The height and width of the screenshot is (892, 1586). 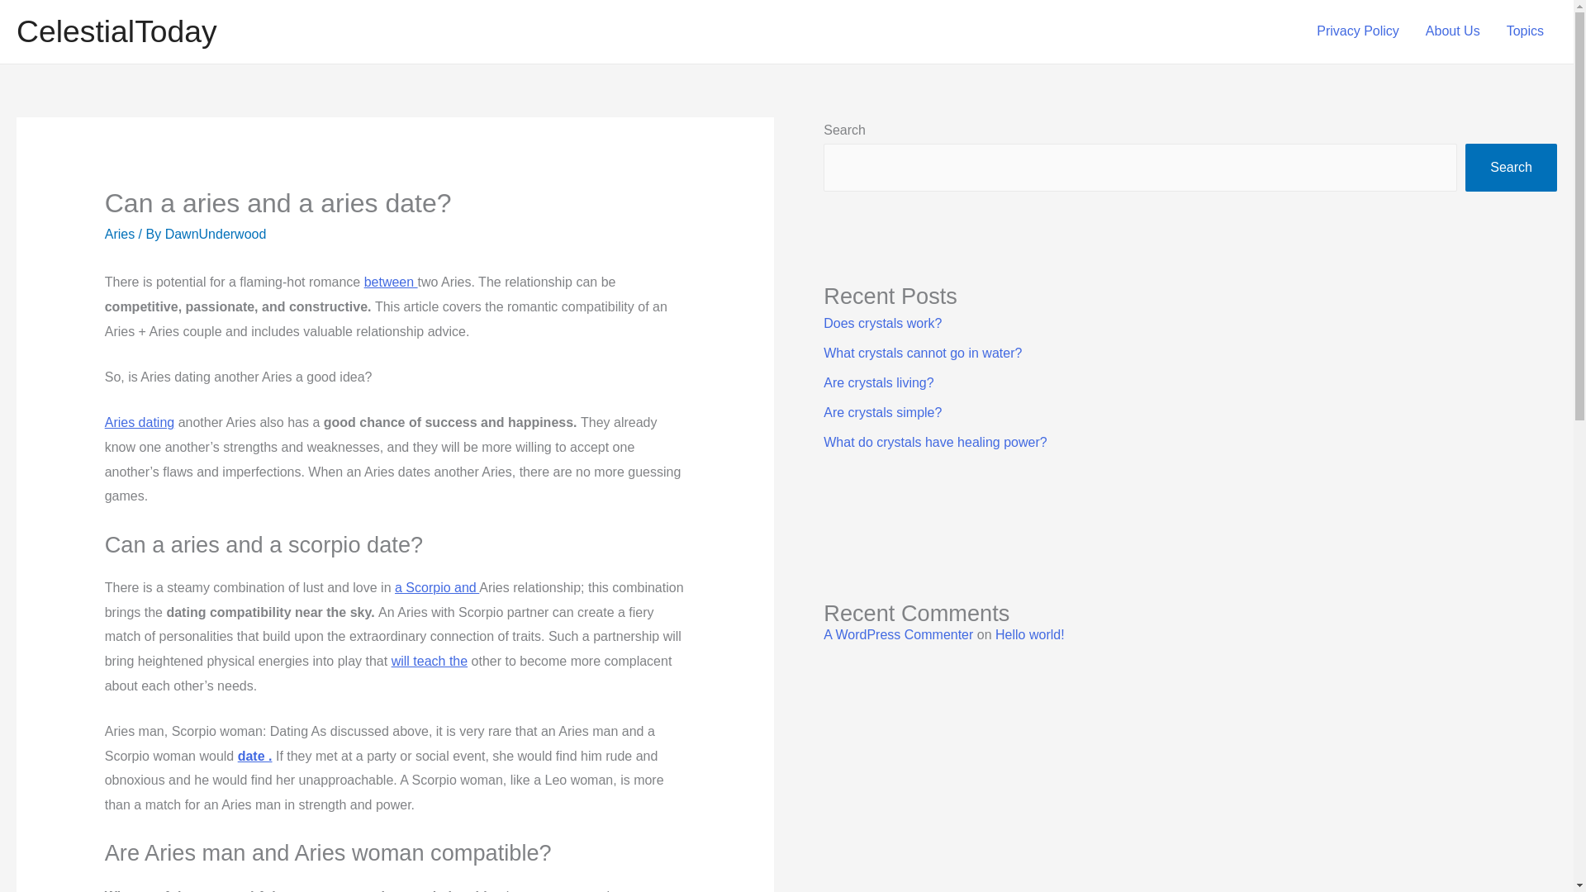 What do you see at coordinates (935, 443) in the screenshot?
I see `What do crystals have healing power?` at bounding box center [935, 443].